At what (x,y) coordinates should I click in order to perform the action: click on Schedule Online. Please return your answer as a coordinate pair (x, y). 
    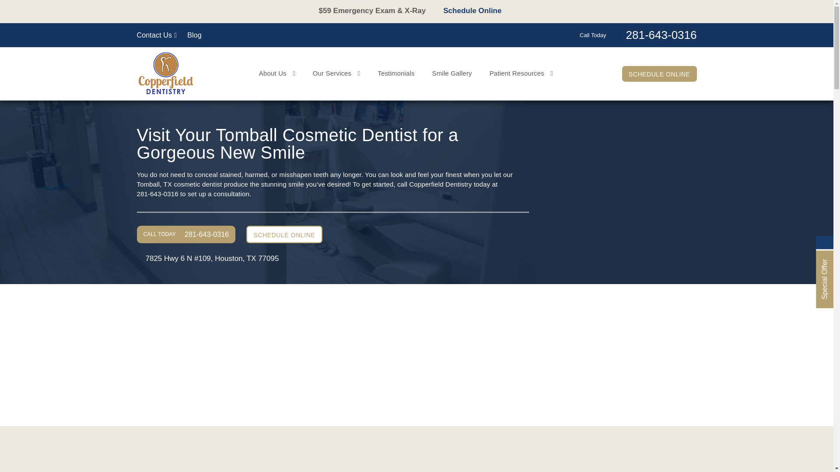
    Looking at the image, I should click on (479, 10).